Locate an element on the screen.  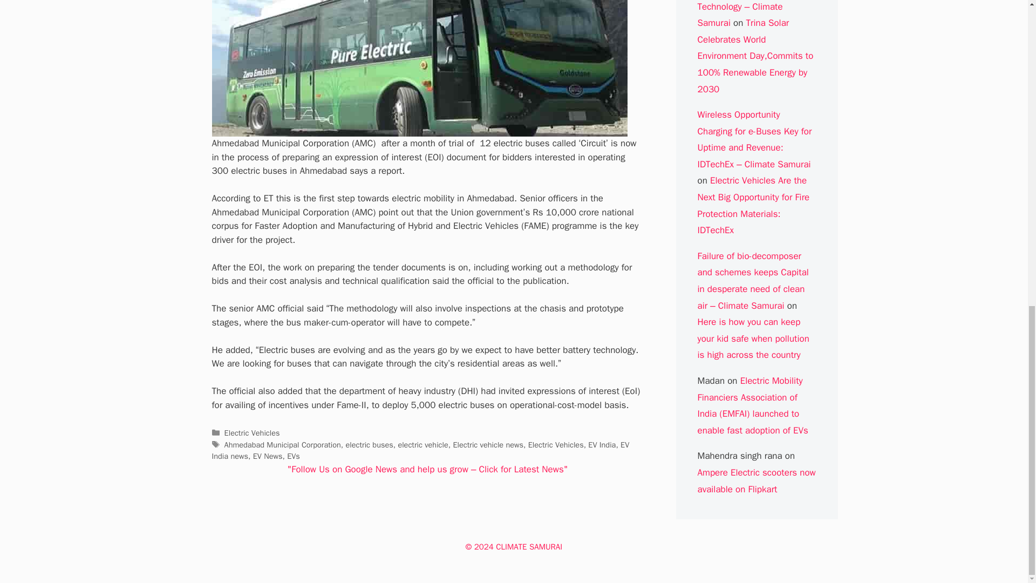
EVs is located at coordinates (294, 456).